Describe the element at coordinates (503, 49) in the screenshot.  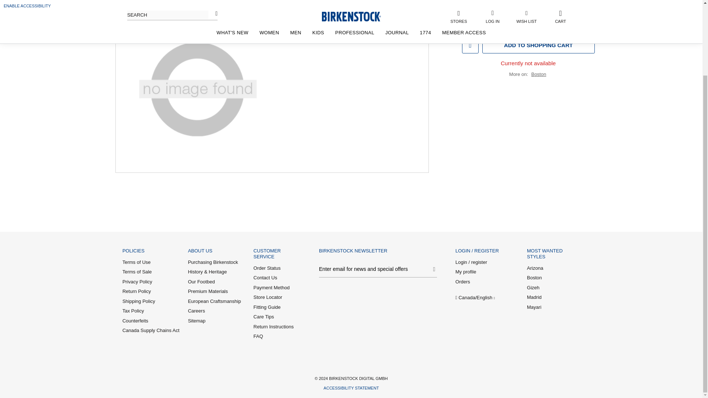
I see `Log in` at that location.